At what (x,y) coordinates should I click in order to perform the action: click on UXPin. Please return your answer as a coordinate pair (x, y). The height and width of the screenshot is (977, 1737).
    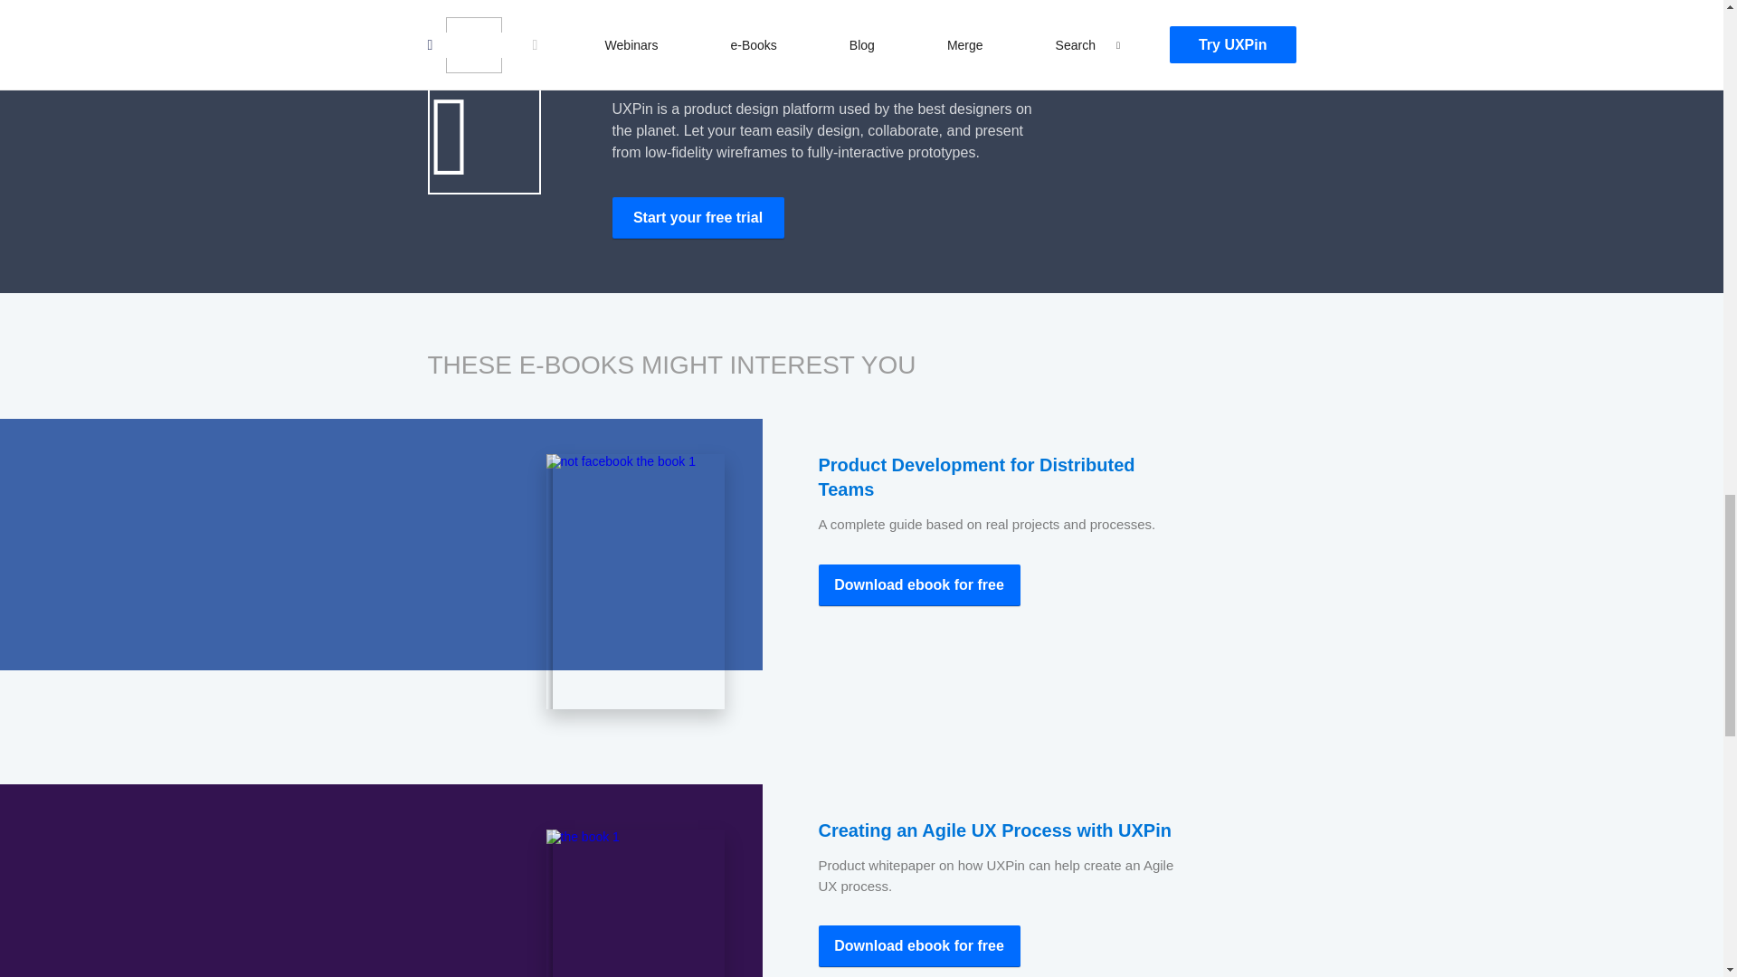
    Looking at the image, I should click on (697, 217).